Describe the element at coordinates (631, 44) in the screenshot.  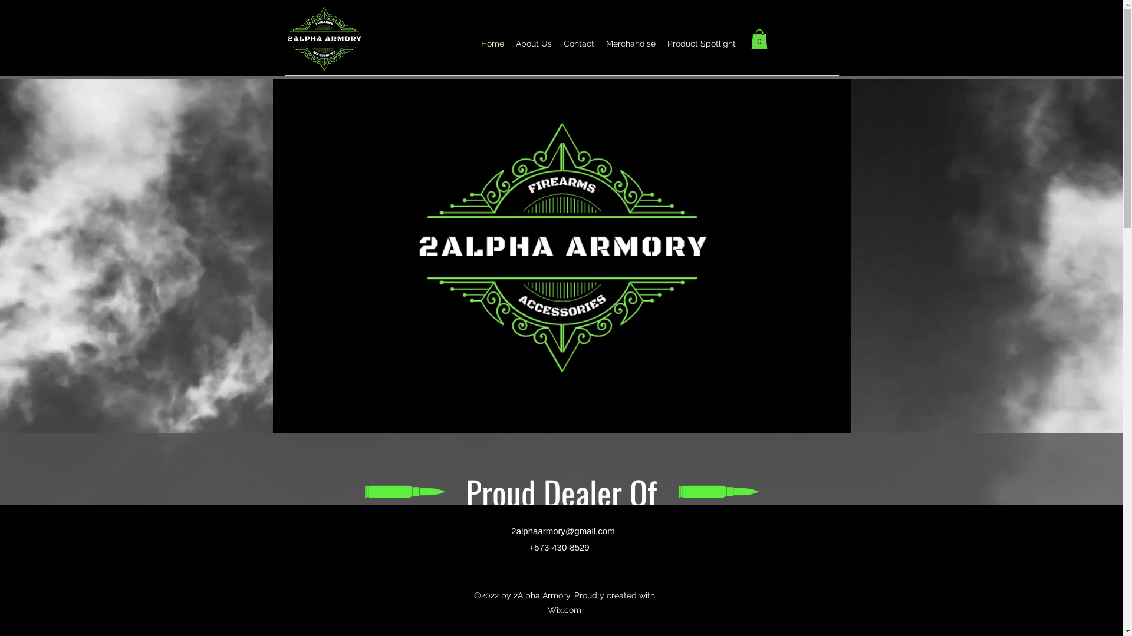
I see `Merchandise` at that location.